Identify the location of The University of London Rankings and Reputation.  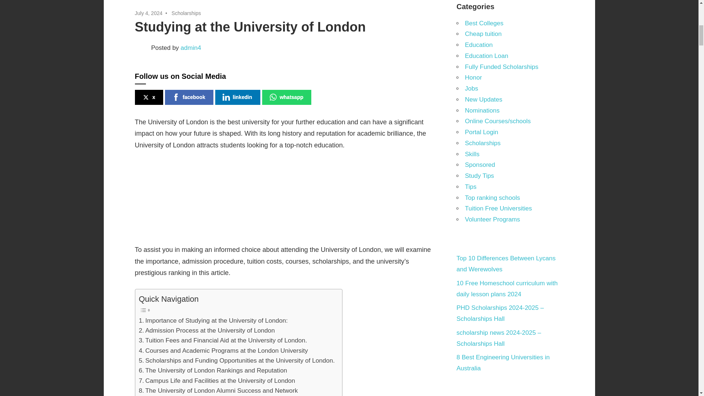
(213, 370).